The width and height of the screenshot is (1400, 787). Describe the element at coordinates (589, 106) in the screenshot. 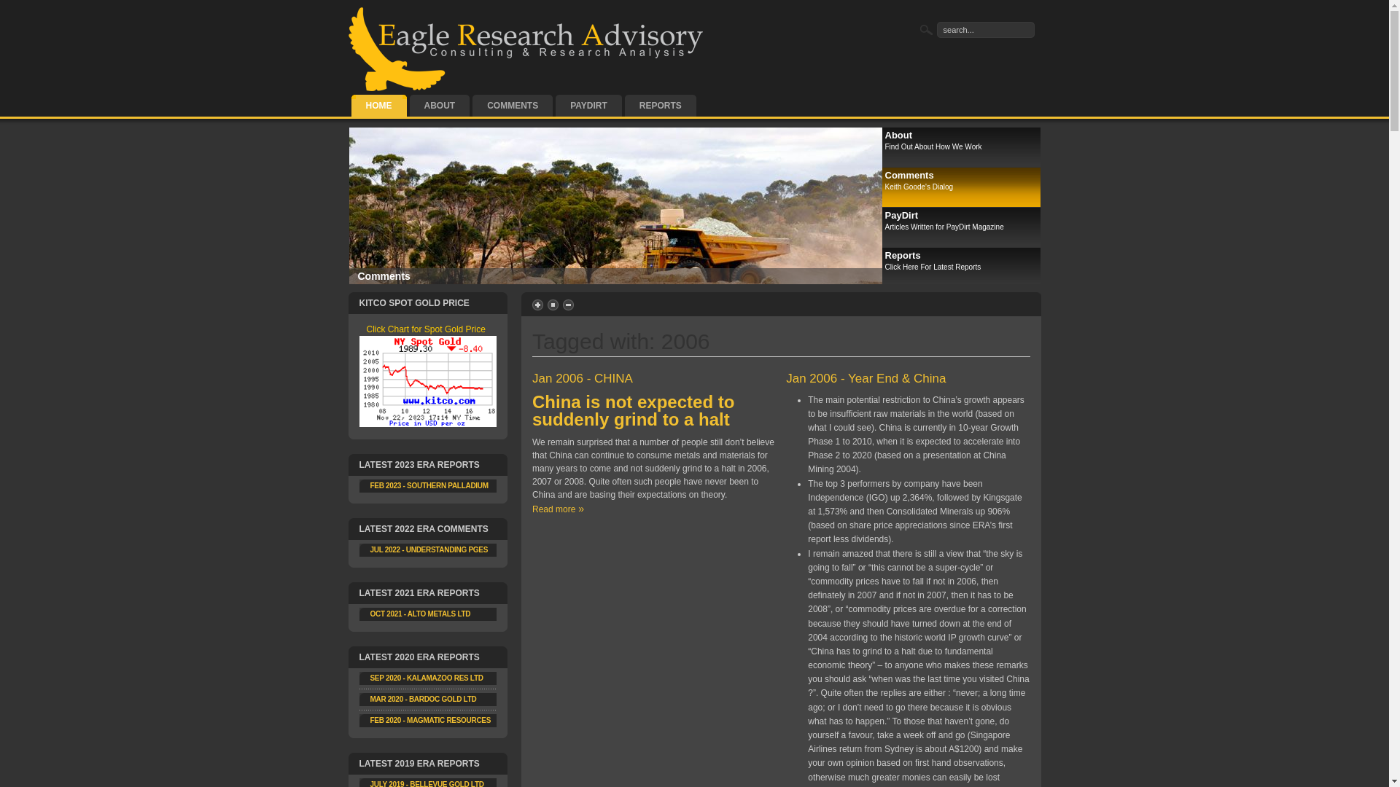

I see `PAYDIRT` at that location.